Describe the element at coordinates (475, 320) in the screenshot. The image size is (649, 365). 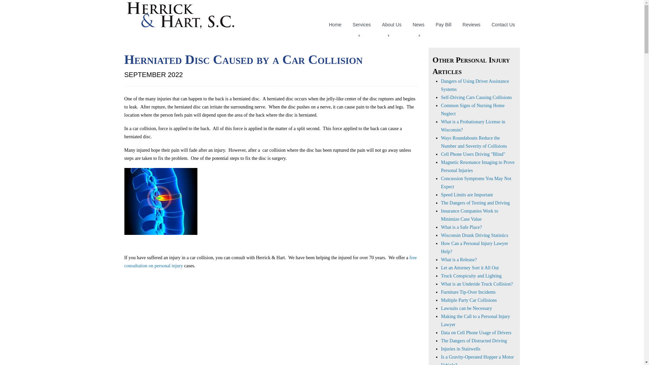
I see `Making the Call to a Personal Injury Lawyer` at that location.